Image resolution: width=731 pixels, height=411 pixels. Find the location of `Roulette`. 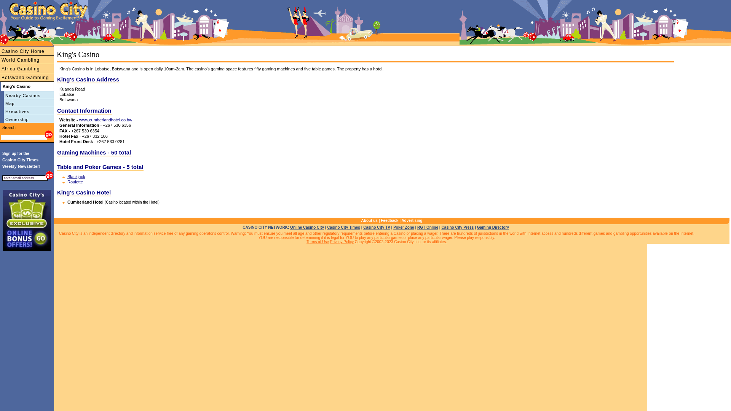

Roulette is located at coordinates (75, 182).